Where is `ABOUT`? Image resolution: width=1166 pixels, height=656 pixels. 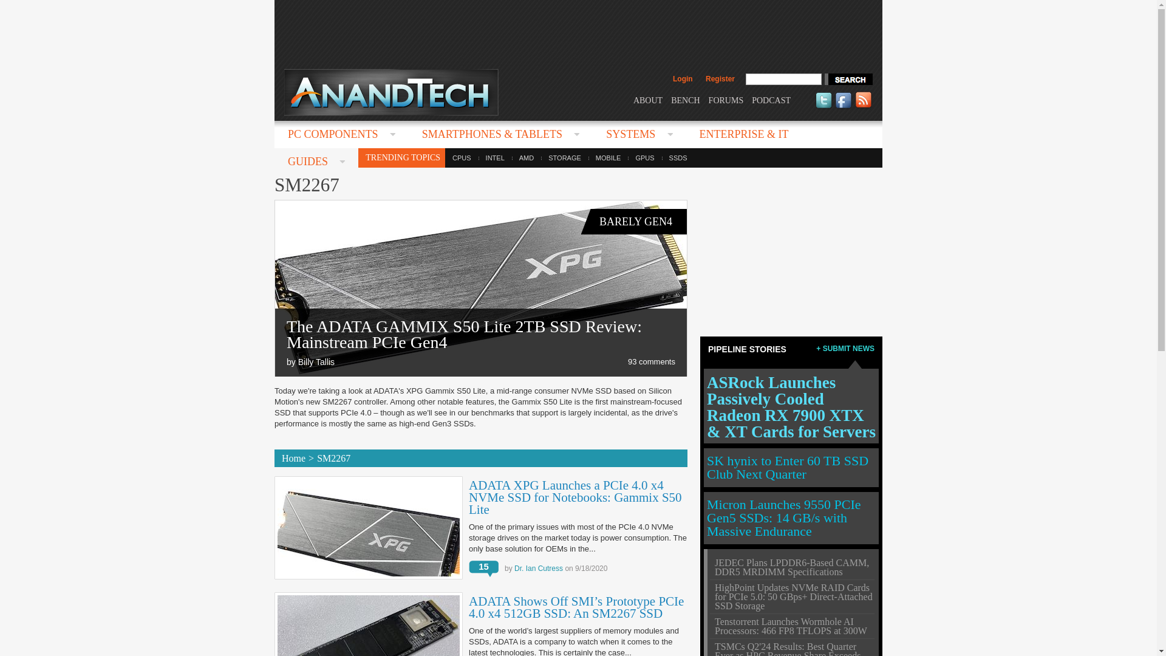 ABOUT is located at coordinates (647, 100).